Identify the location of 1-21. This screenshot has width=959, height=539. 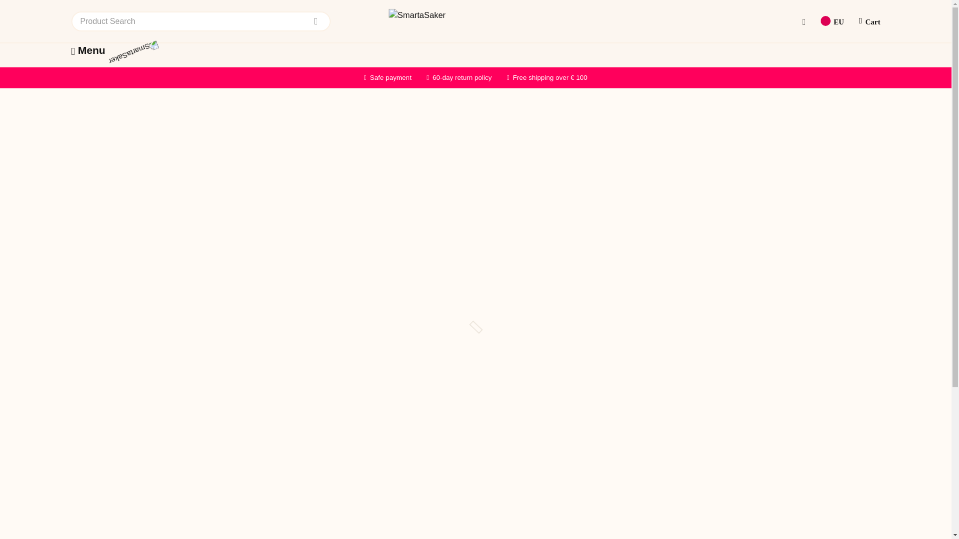
(494, 331).